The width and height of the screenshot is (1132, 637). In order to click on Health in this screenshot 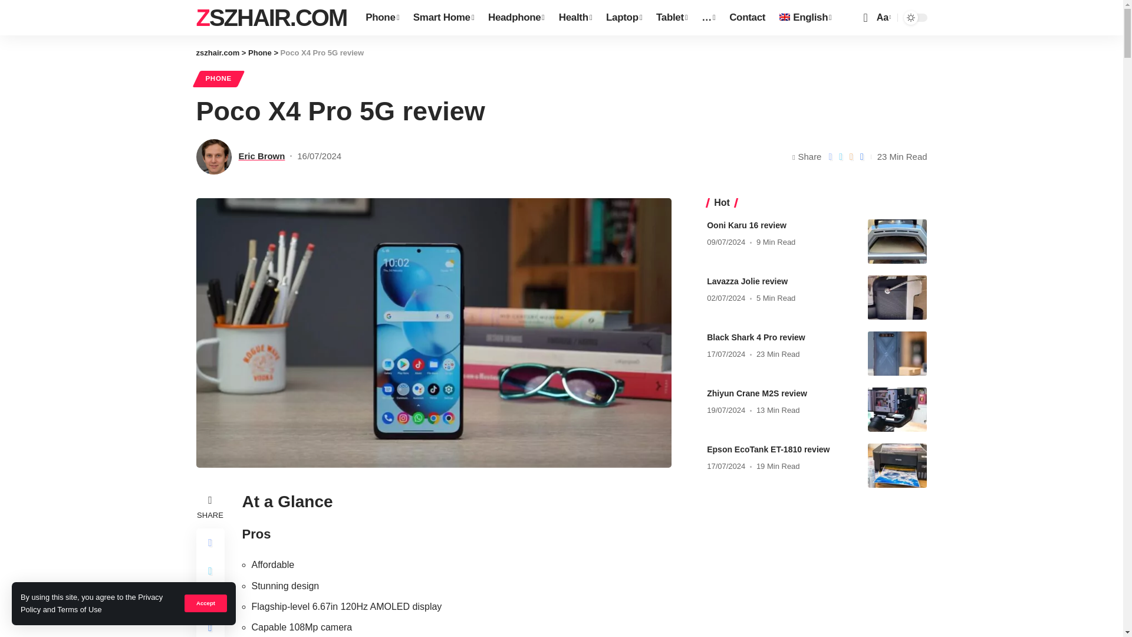, I will do `click(575, 18)`.